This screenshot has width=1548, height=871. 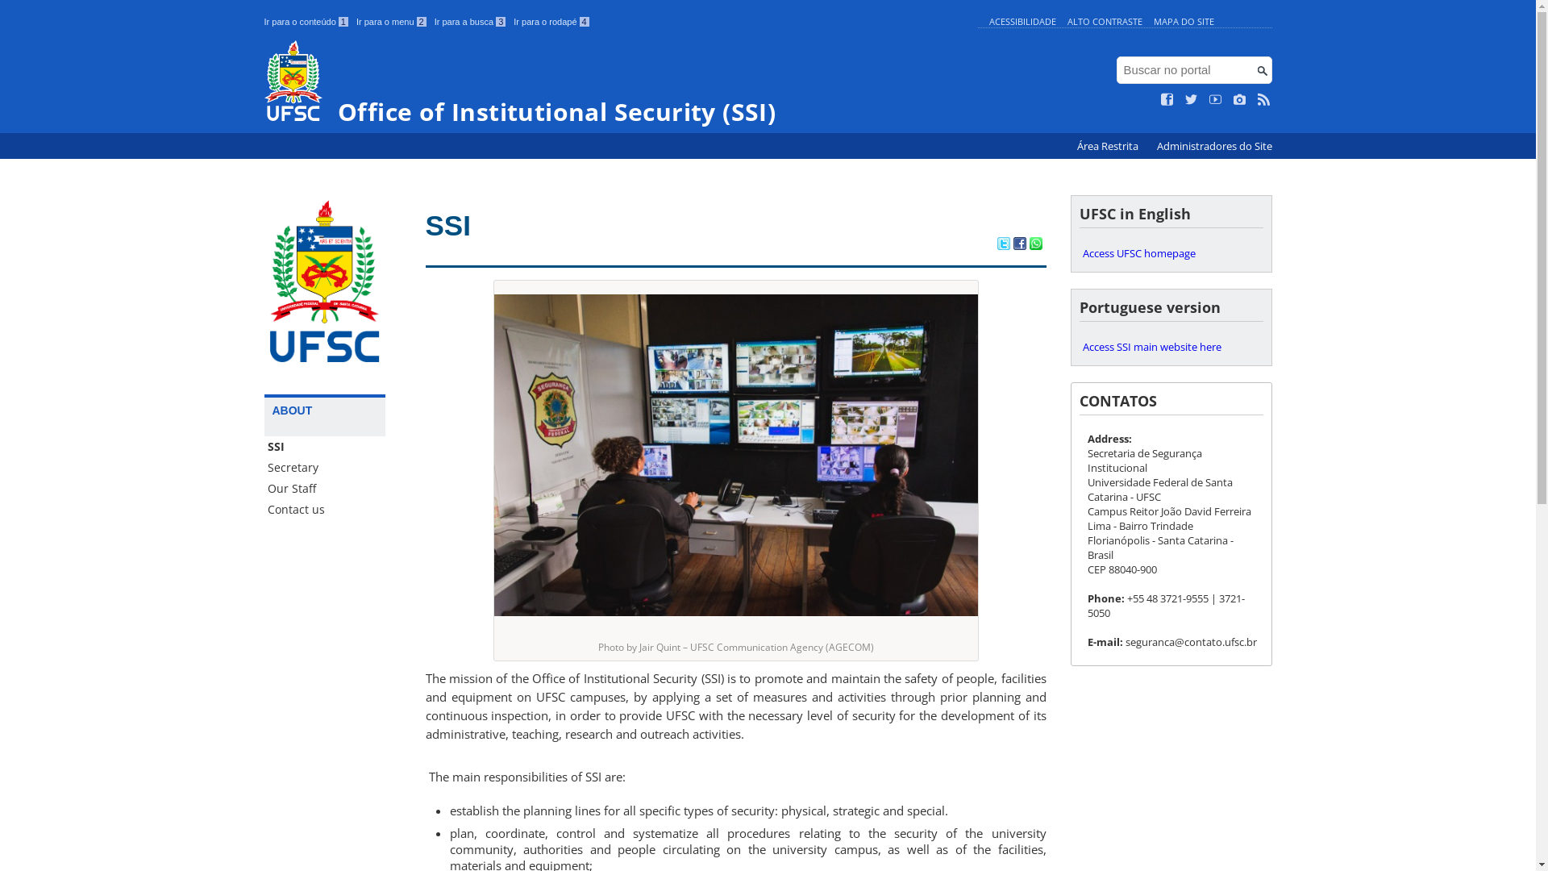 I want to click on Access SSI main website here, so click(x=1171, y=347).